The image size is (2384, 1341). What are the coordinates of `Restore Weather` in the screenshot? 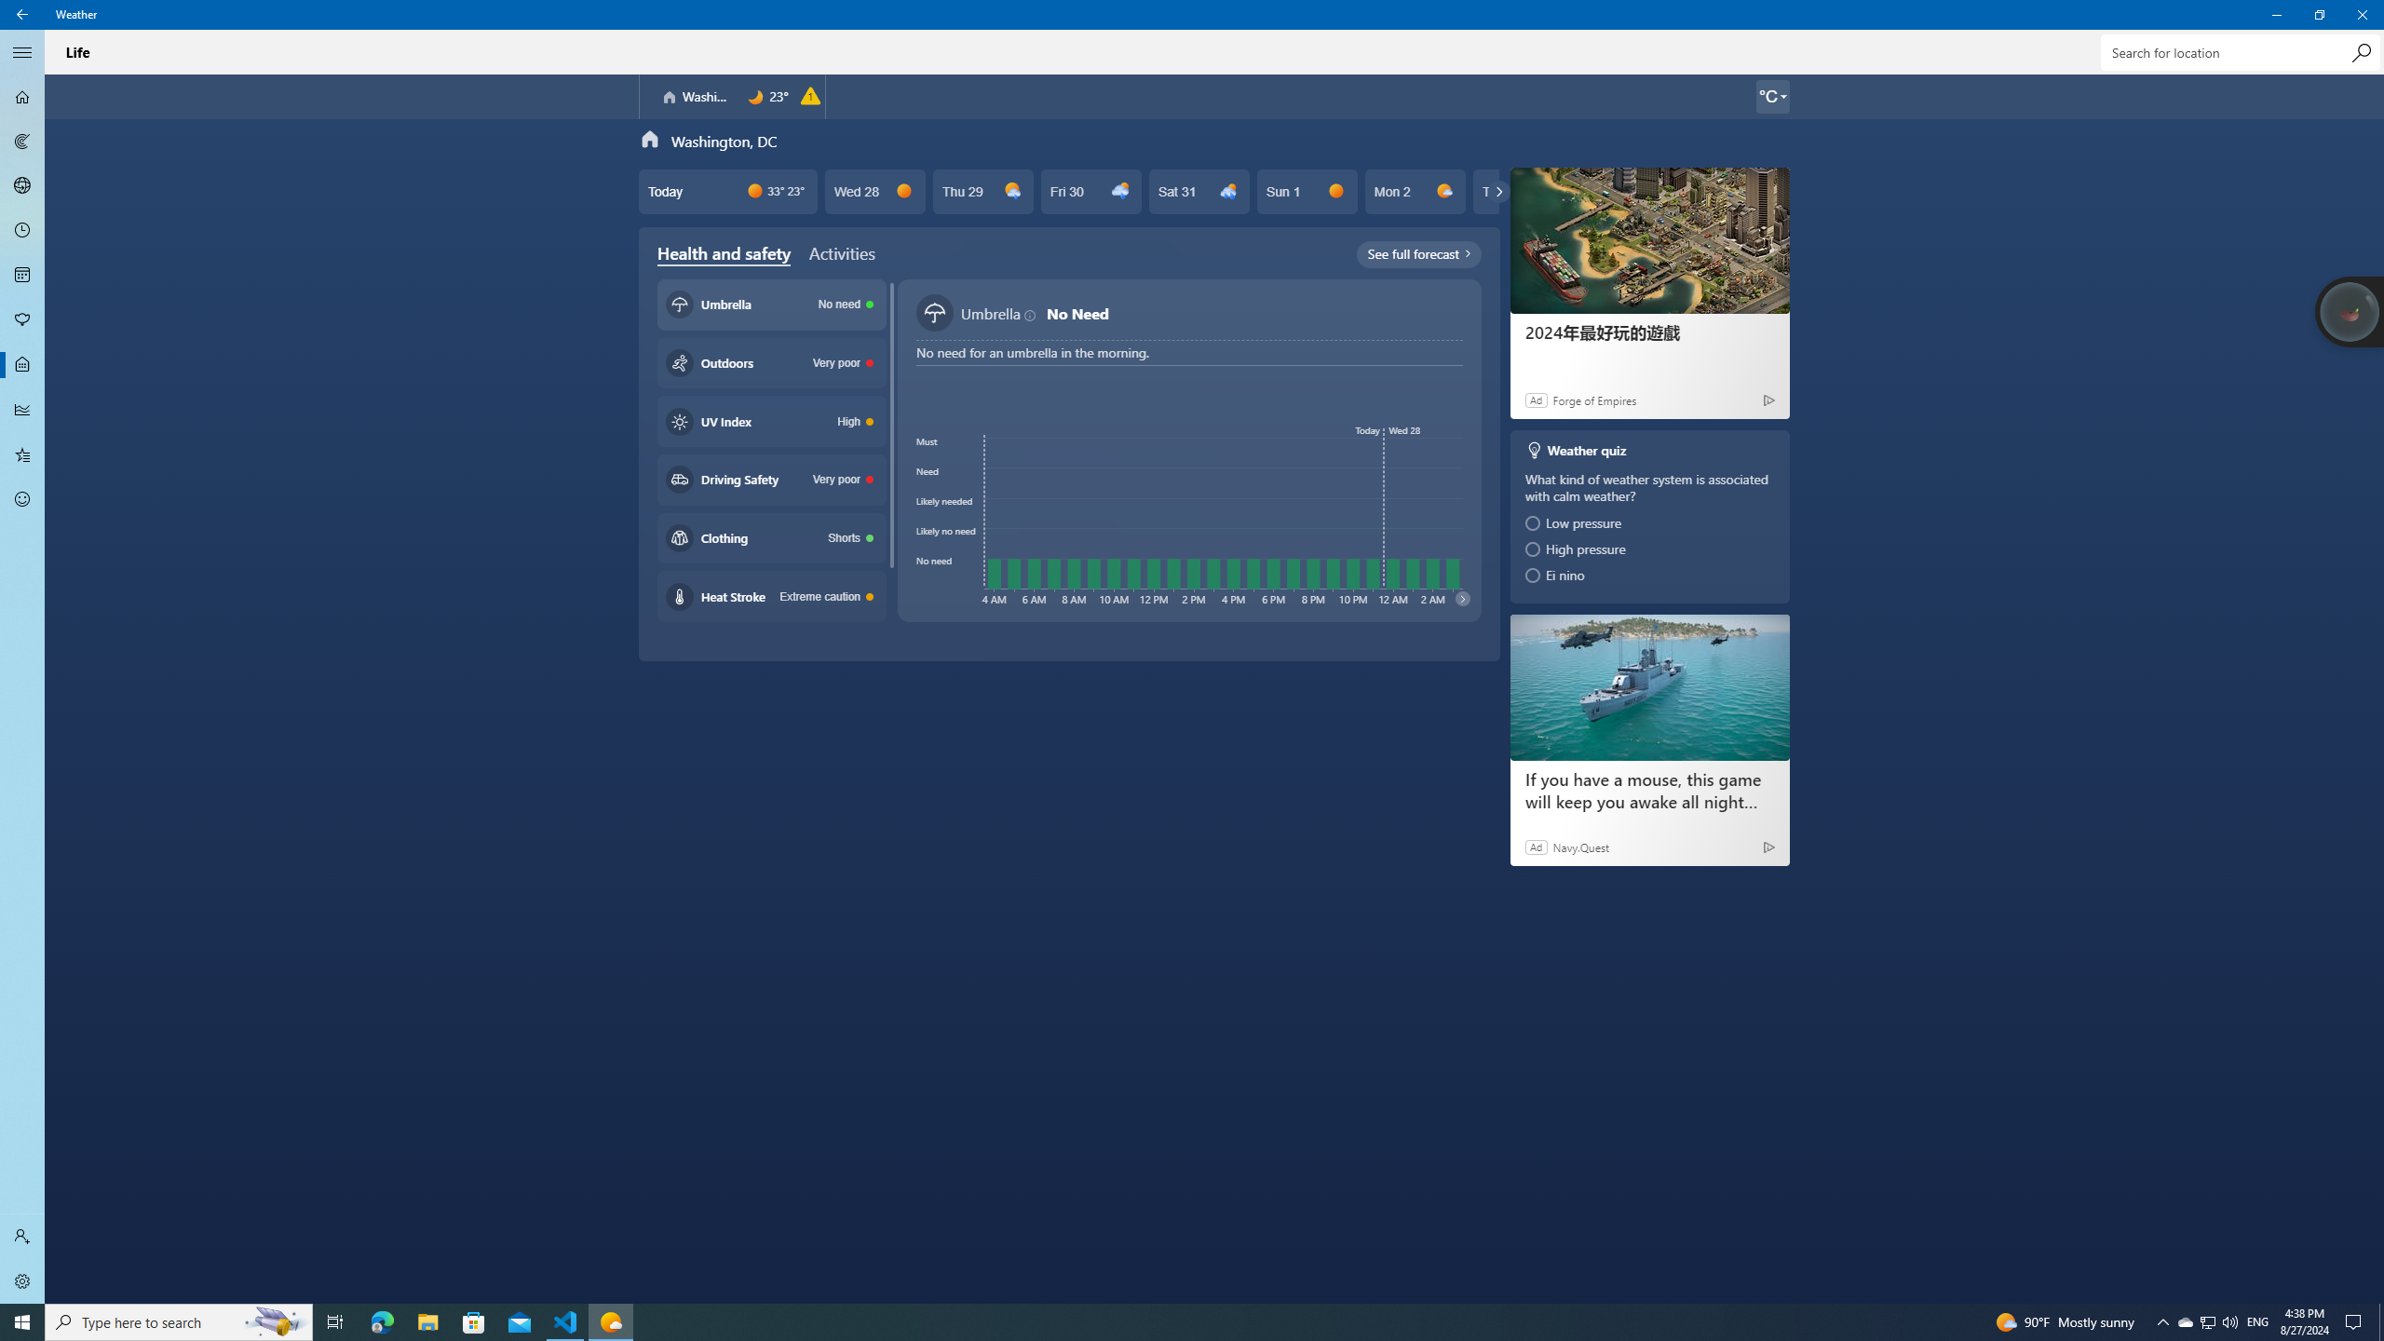 It's located at (2319, 15).